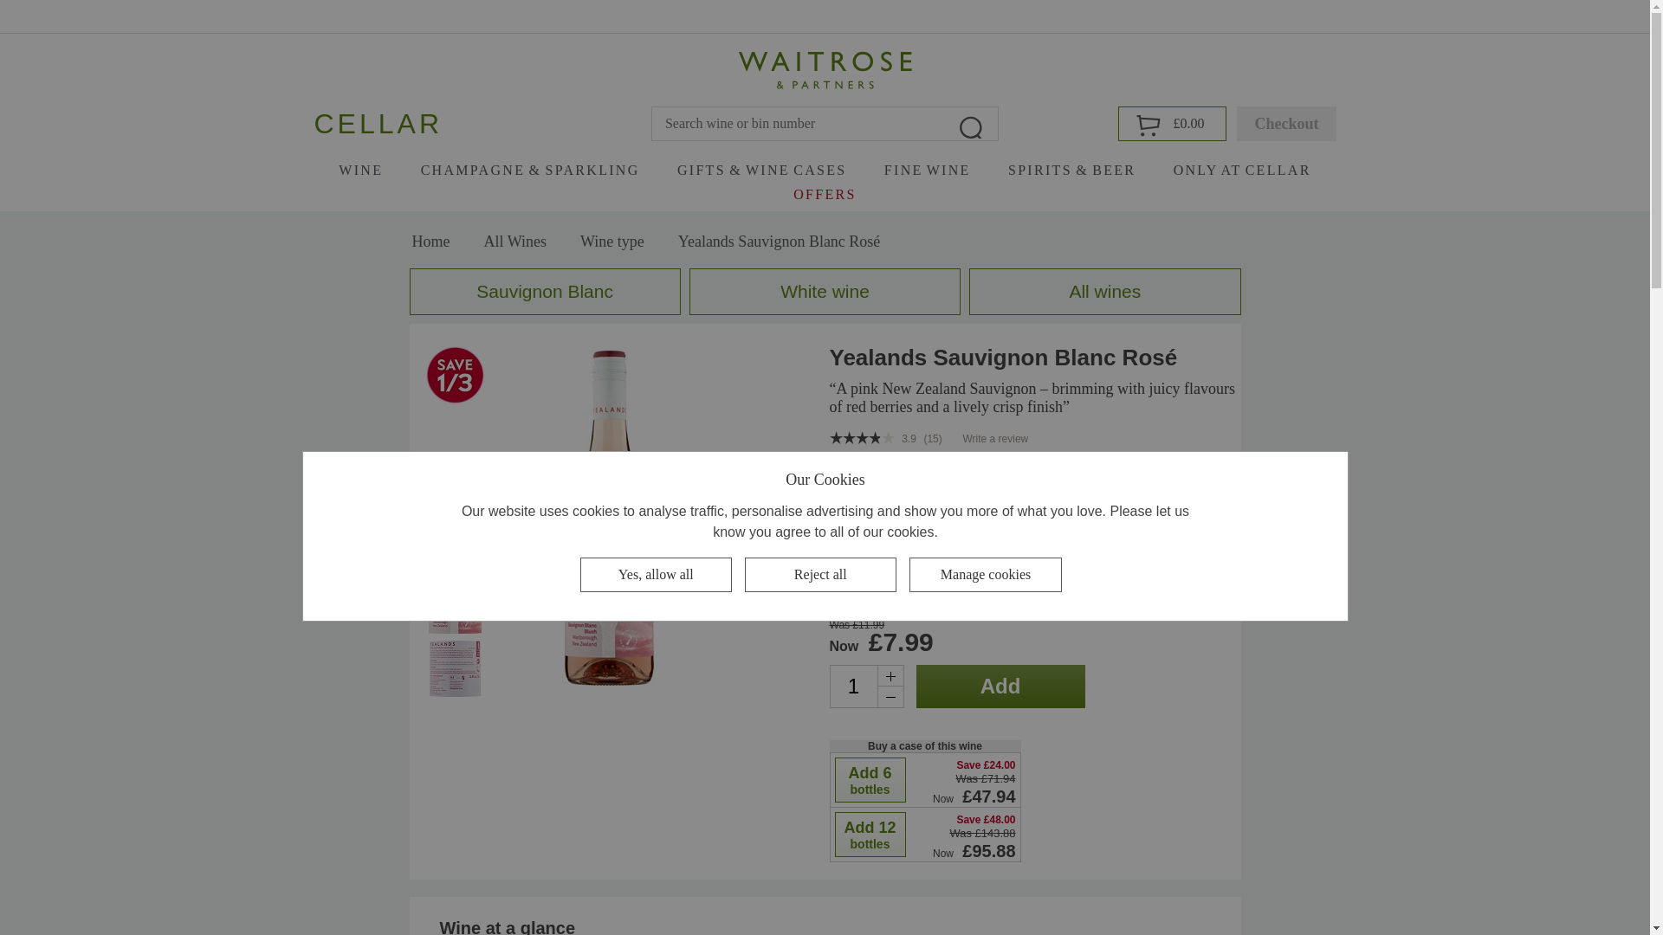 The image size is (1663, 935). Describe the element at coordinates (1174, 124) in the screenshot. I see `Go To Trolley` at that location.